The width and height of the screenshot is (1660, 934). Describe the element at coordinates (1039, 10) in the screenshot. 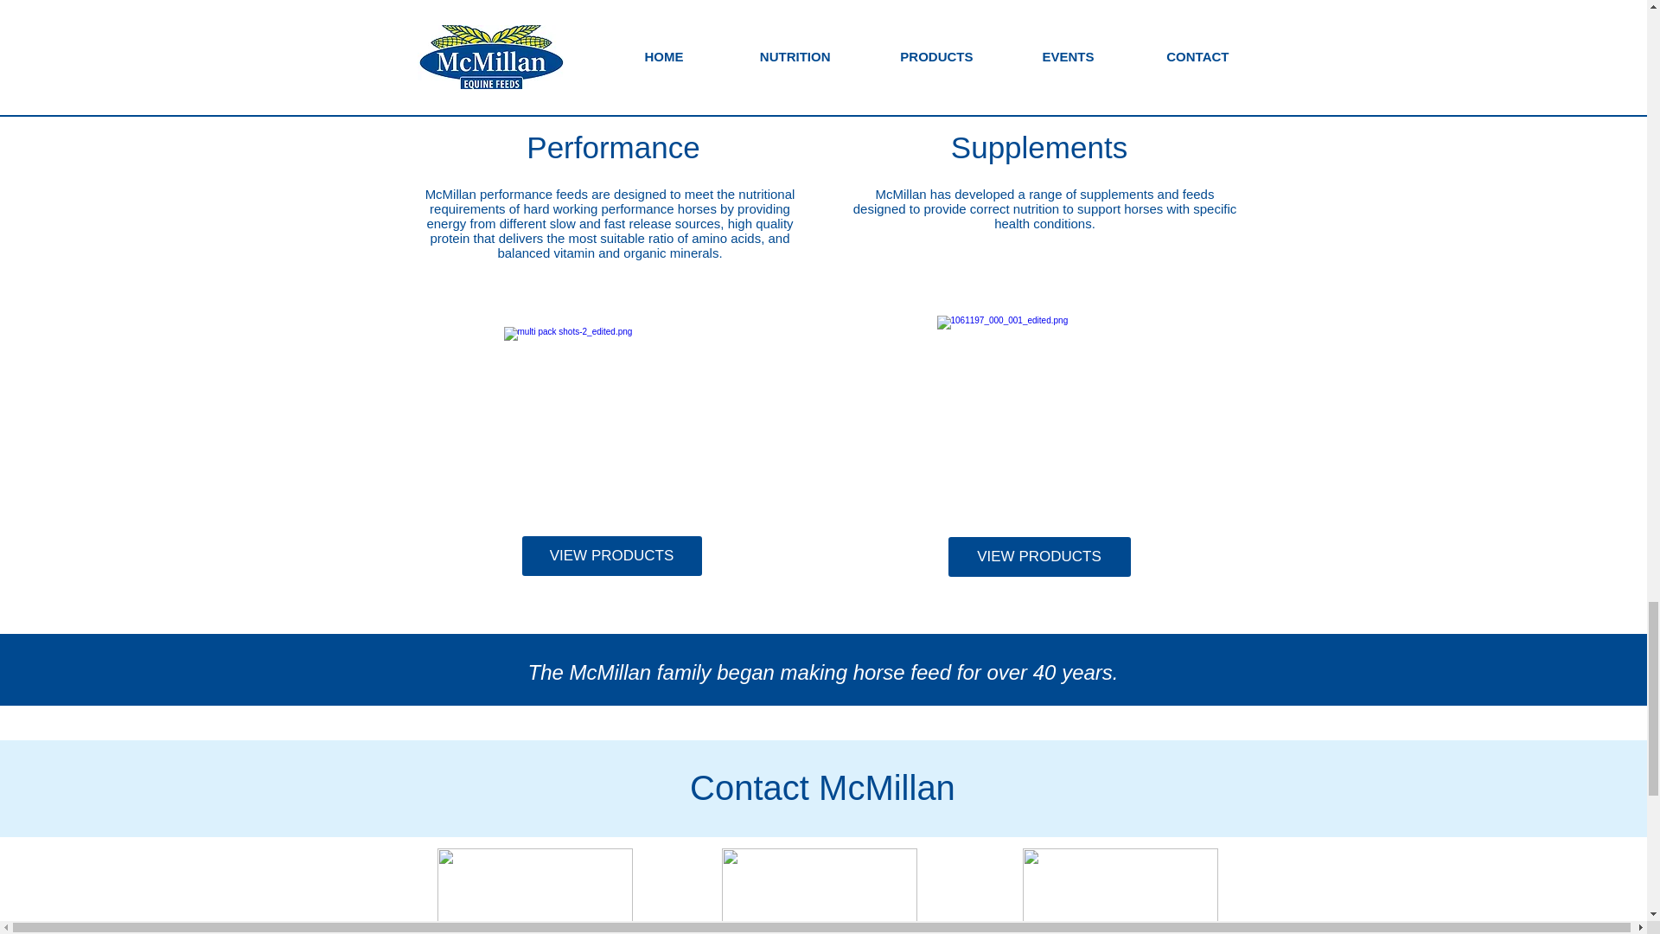

I see `VIEW PRODUCTS` at that location.